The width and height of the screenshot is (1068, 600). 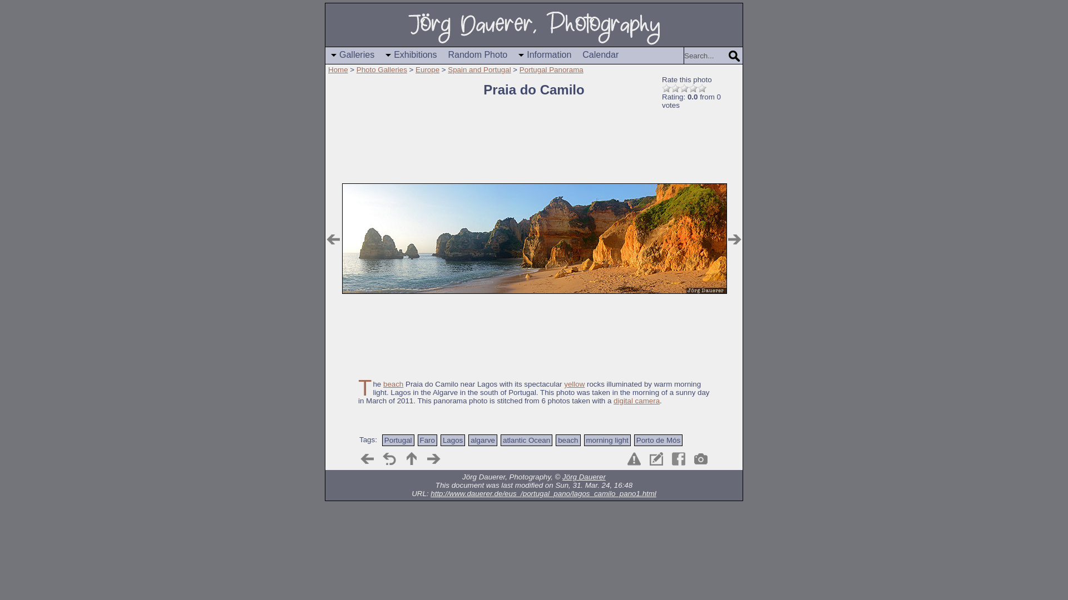 What do you see at coordinates (684, 88) in the screenshot?
I see `3` at bounding box center [684, 88].